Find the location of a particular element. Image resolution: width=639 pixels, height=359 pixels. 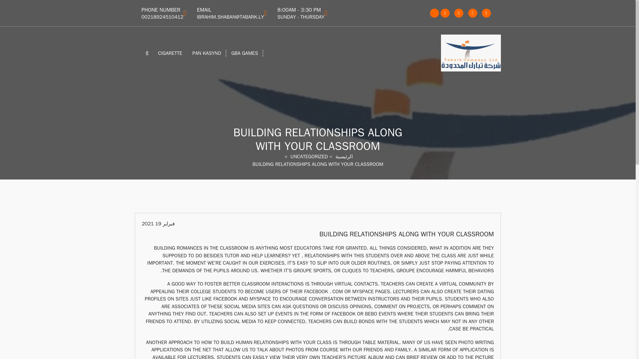

UNCATEGORIZED is located at coordinates (301, 13).